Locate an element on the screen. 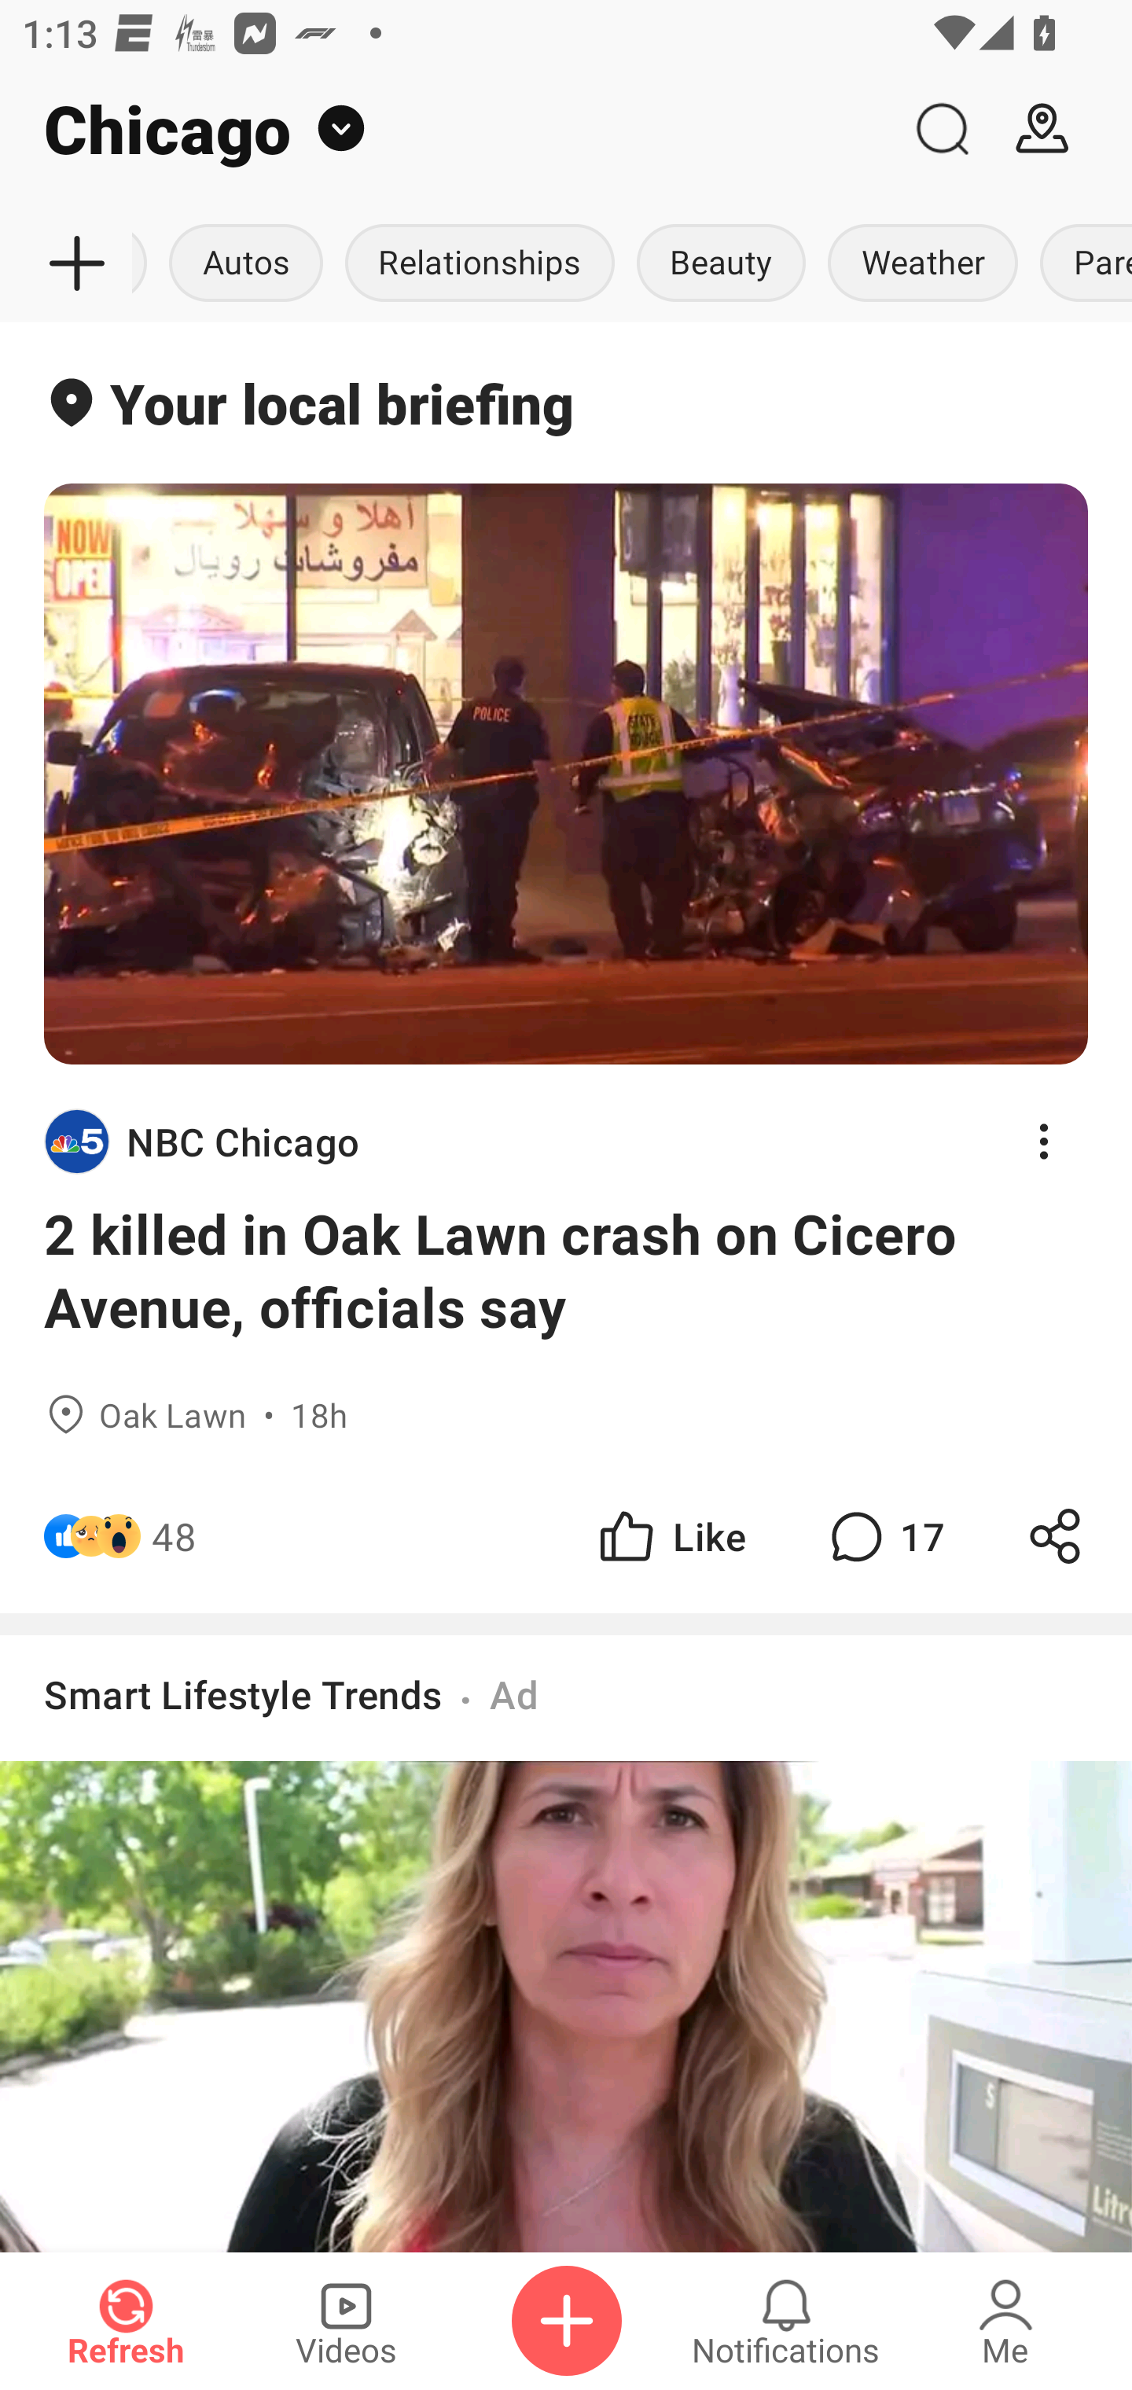 This screenshot has width=1132, height=2390. Beauty is located at coordinates (722, 264).